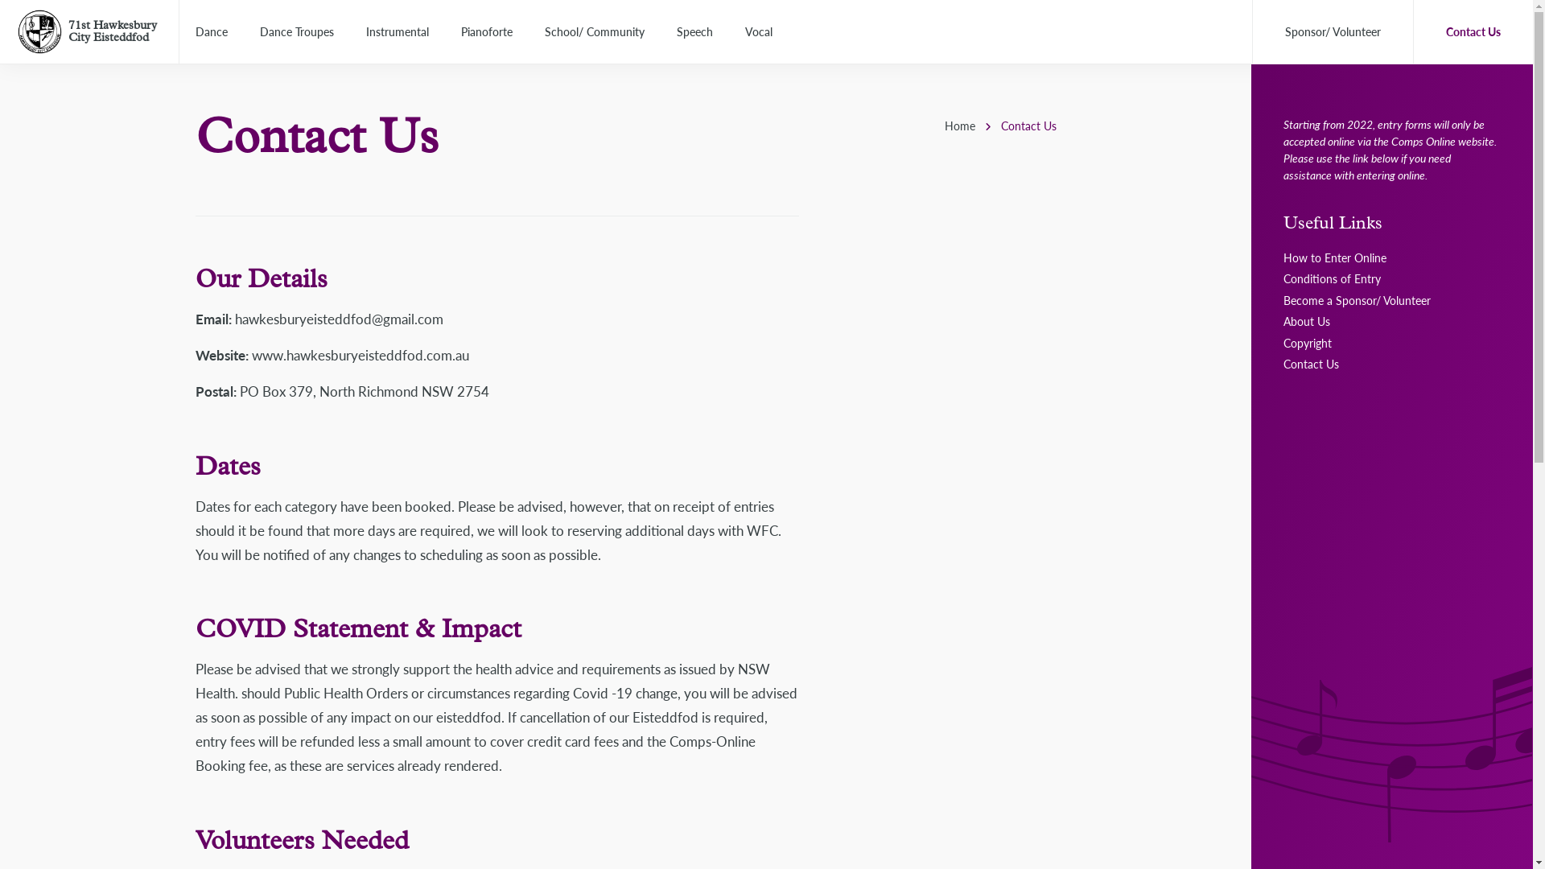 This screenshot has width=1545, height=869. What do you see at coordinates (1312, 364) in the screenshot?
I see `Contact Us` at bounding box center [1312, 364].